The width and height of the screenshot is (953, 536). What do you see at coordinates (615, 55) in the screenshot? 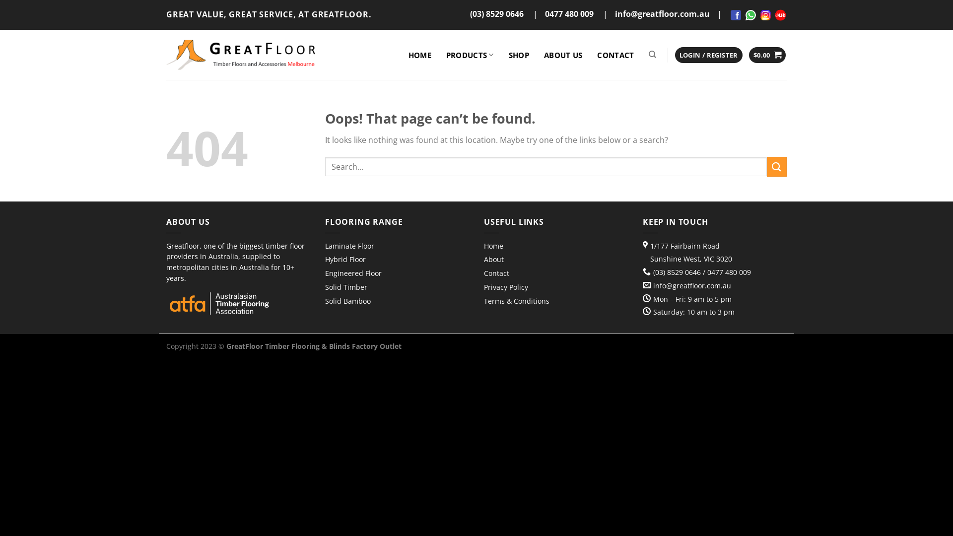
I see `CONTACT` at bounding box center [615, 55].